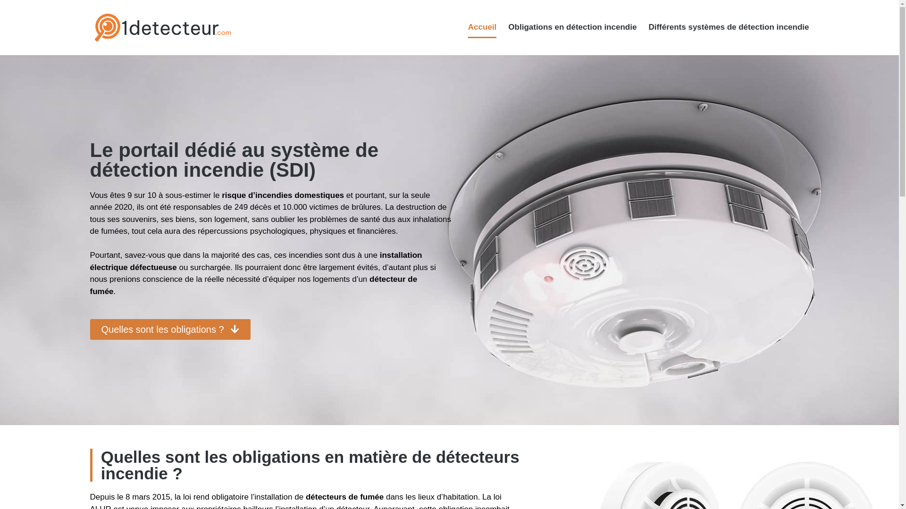  What do you see at coordinates (170, 329) in the screenshot?
I see `Quelles sont les obligations ?` at bounding box center [170, 329].